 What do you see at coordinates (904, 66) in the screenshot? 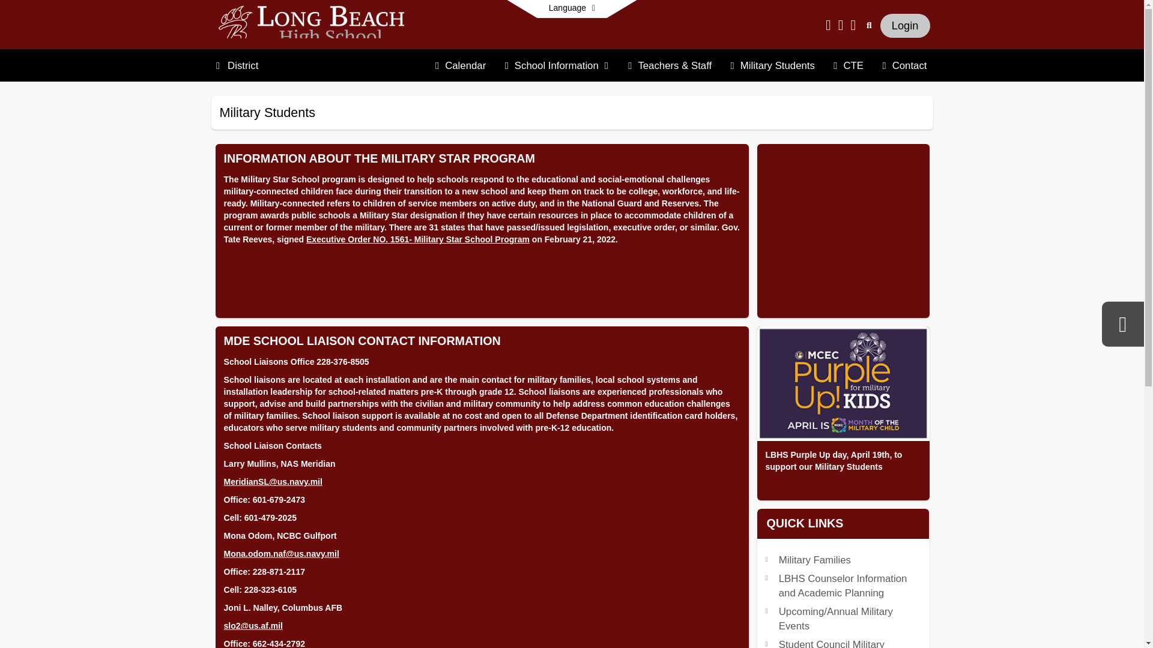
I see `Contact` at bounding box center [904, 66].